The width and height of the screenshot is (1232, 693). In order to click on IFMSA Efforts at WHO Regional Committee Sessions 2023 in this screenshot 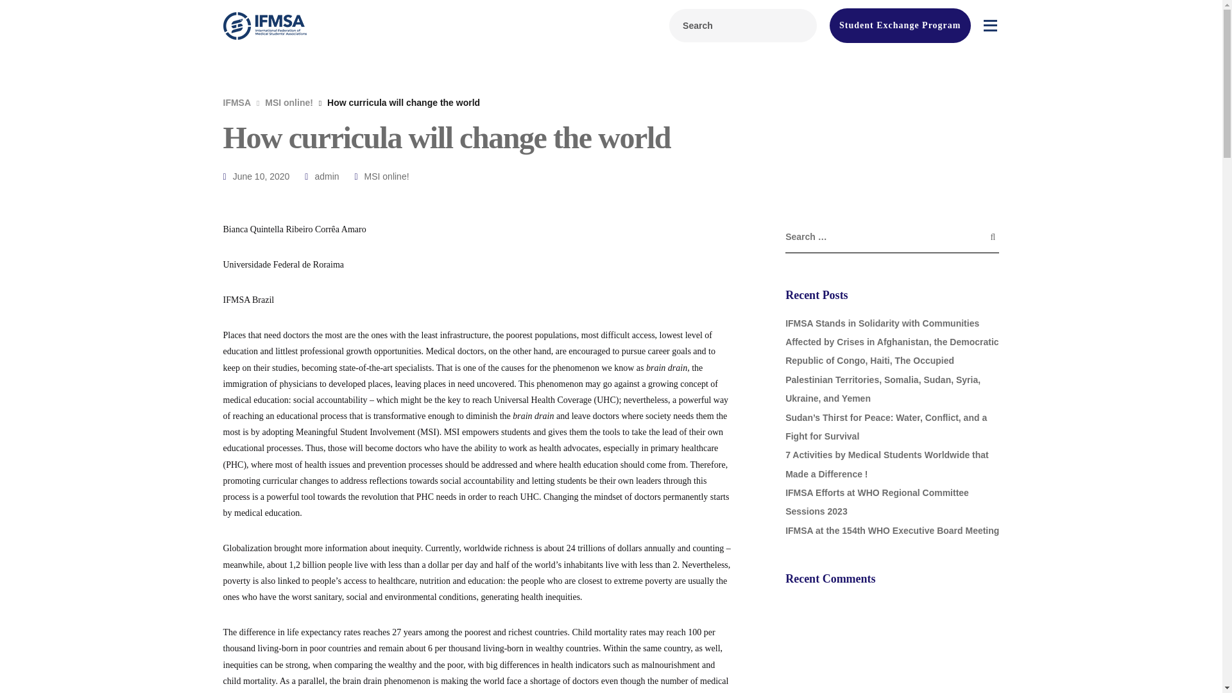, I will do `click(877, 502)`.